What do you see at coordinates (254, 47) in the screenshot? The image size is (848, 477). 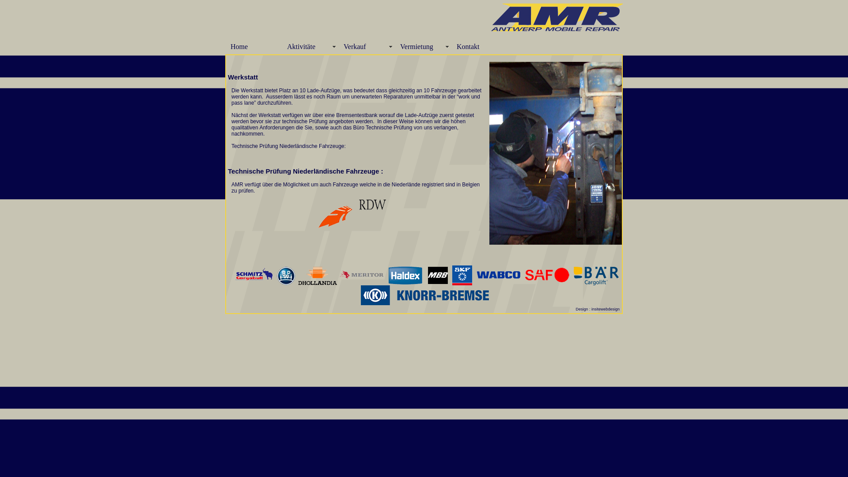 I see `Home` at bounding box center [254, 47].